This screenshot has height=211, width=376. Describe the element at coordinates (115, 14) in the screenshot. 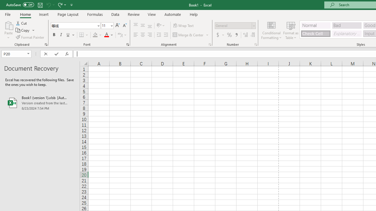

I see `Data` at that location.